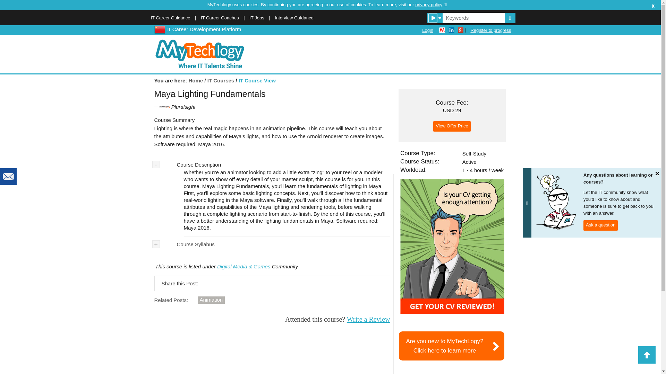 This screenshot has width=666, height=374. What do you see at coordinates (368, 319) in the screenshot?
I see `Ask a question` at bounding box center [368, 319].